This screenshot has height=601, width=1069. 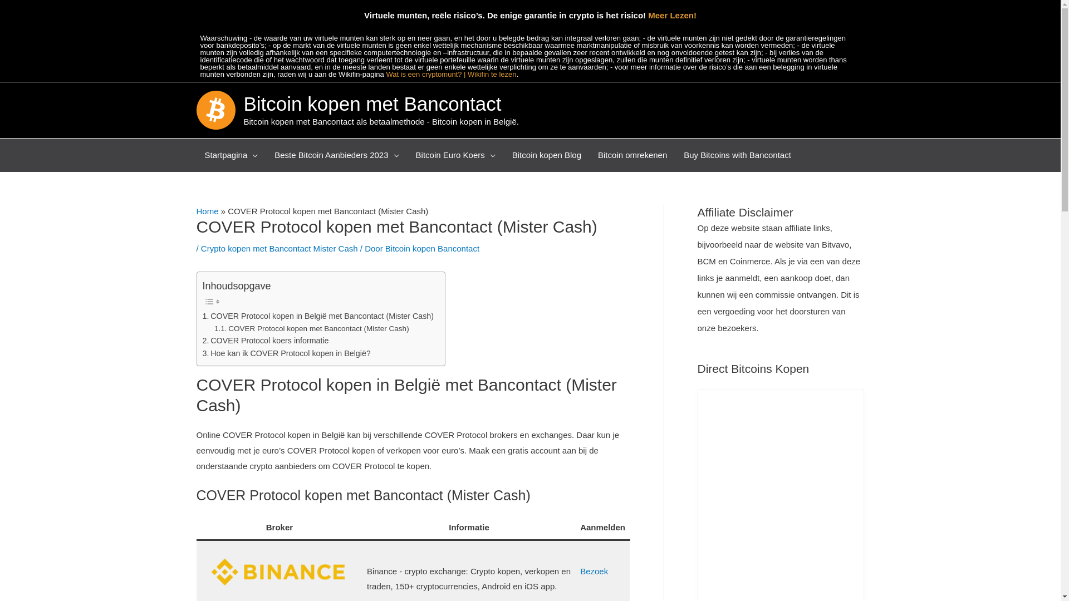 What do you see at coordinates (432, 248) in the screenshot?
I see `Bitcoin kopen Bancontact` at bounding box center [432, 248].